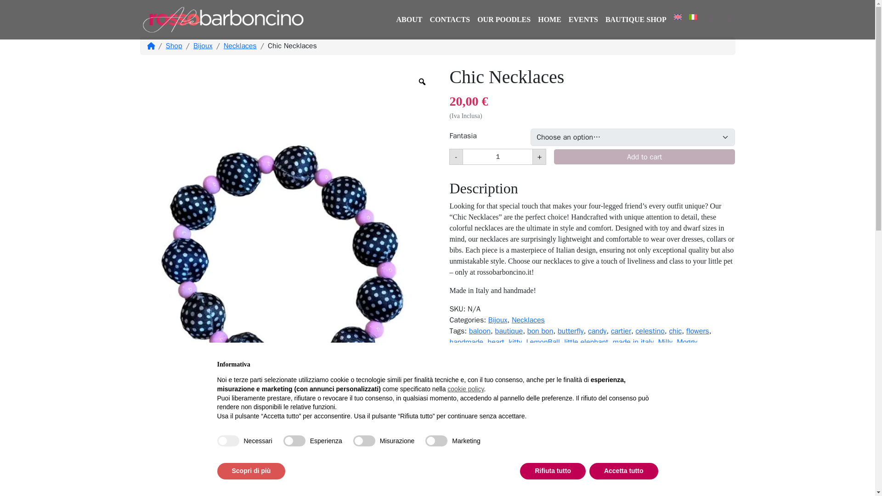  What do you see at coordinates (636, 19) in the screenshot?
I see `BAUTIQUE SHOP` at bounding box center [636, 19].